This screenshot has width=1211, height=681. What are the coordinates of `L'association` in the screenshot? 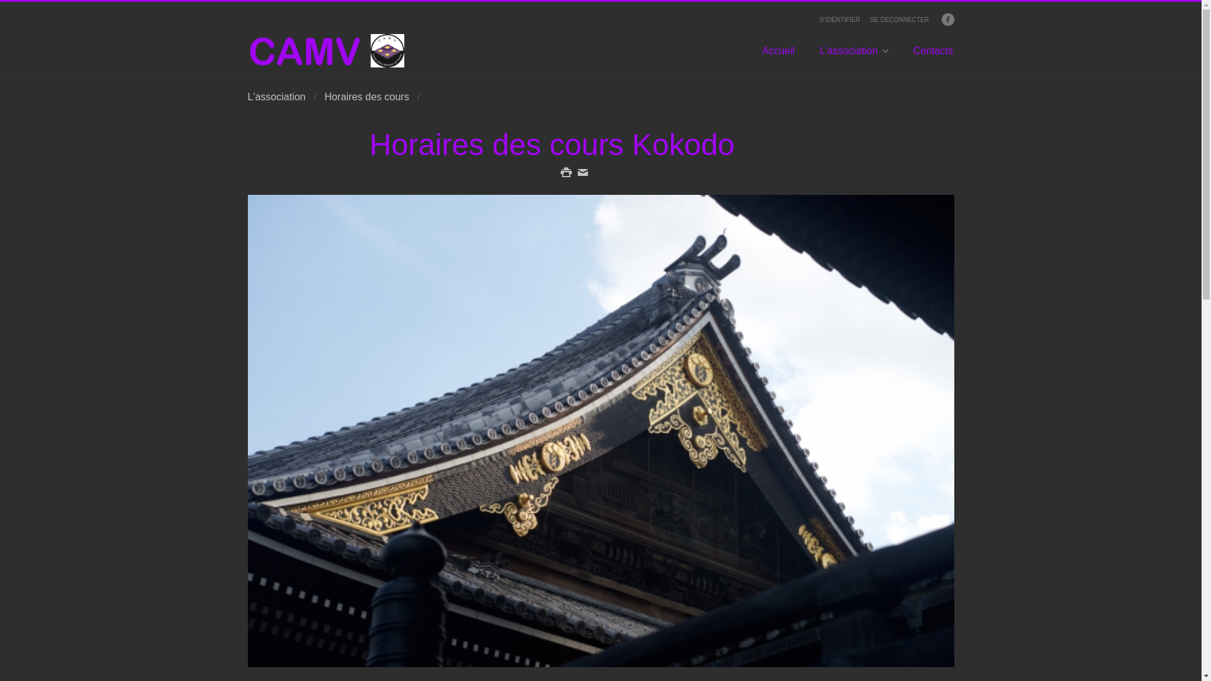 It's located at (276, 97).